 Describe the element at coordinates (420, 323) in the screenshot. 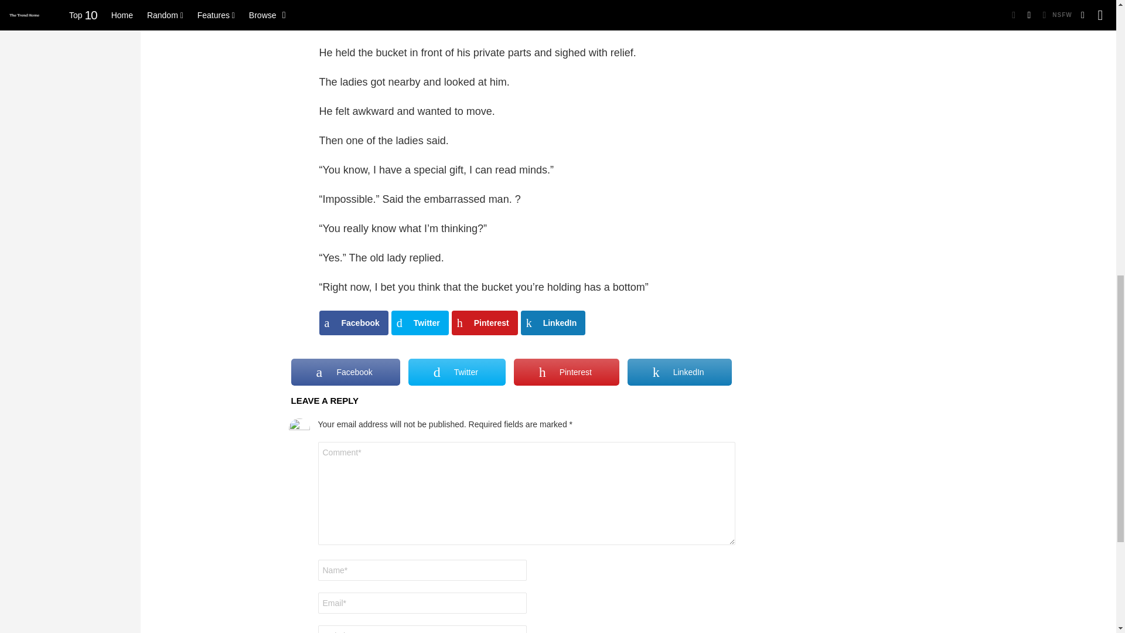

I see `Share on Twitter` at that location.